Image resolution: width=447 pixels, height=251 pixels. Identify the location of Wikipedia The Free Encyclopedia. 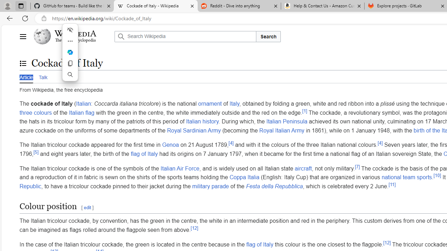
(72, 36).